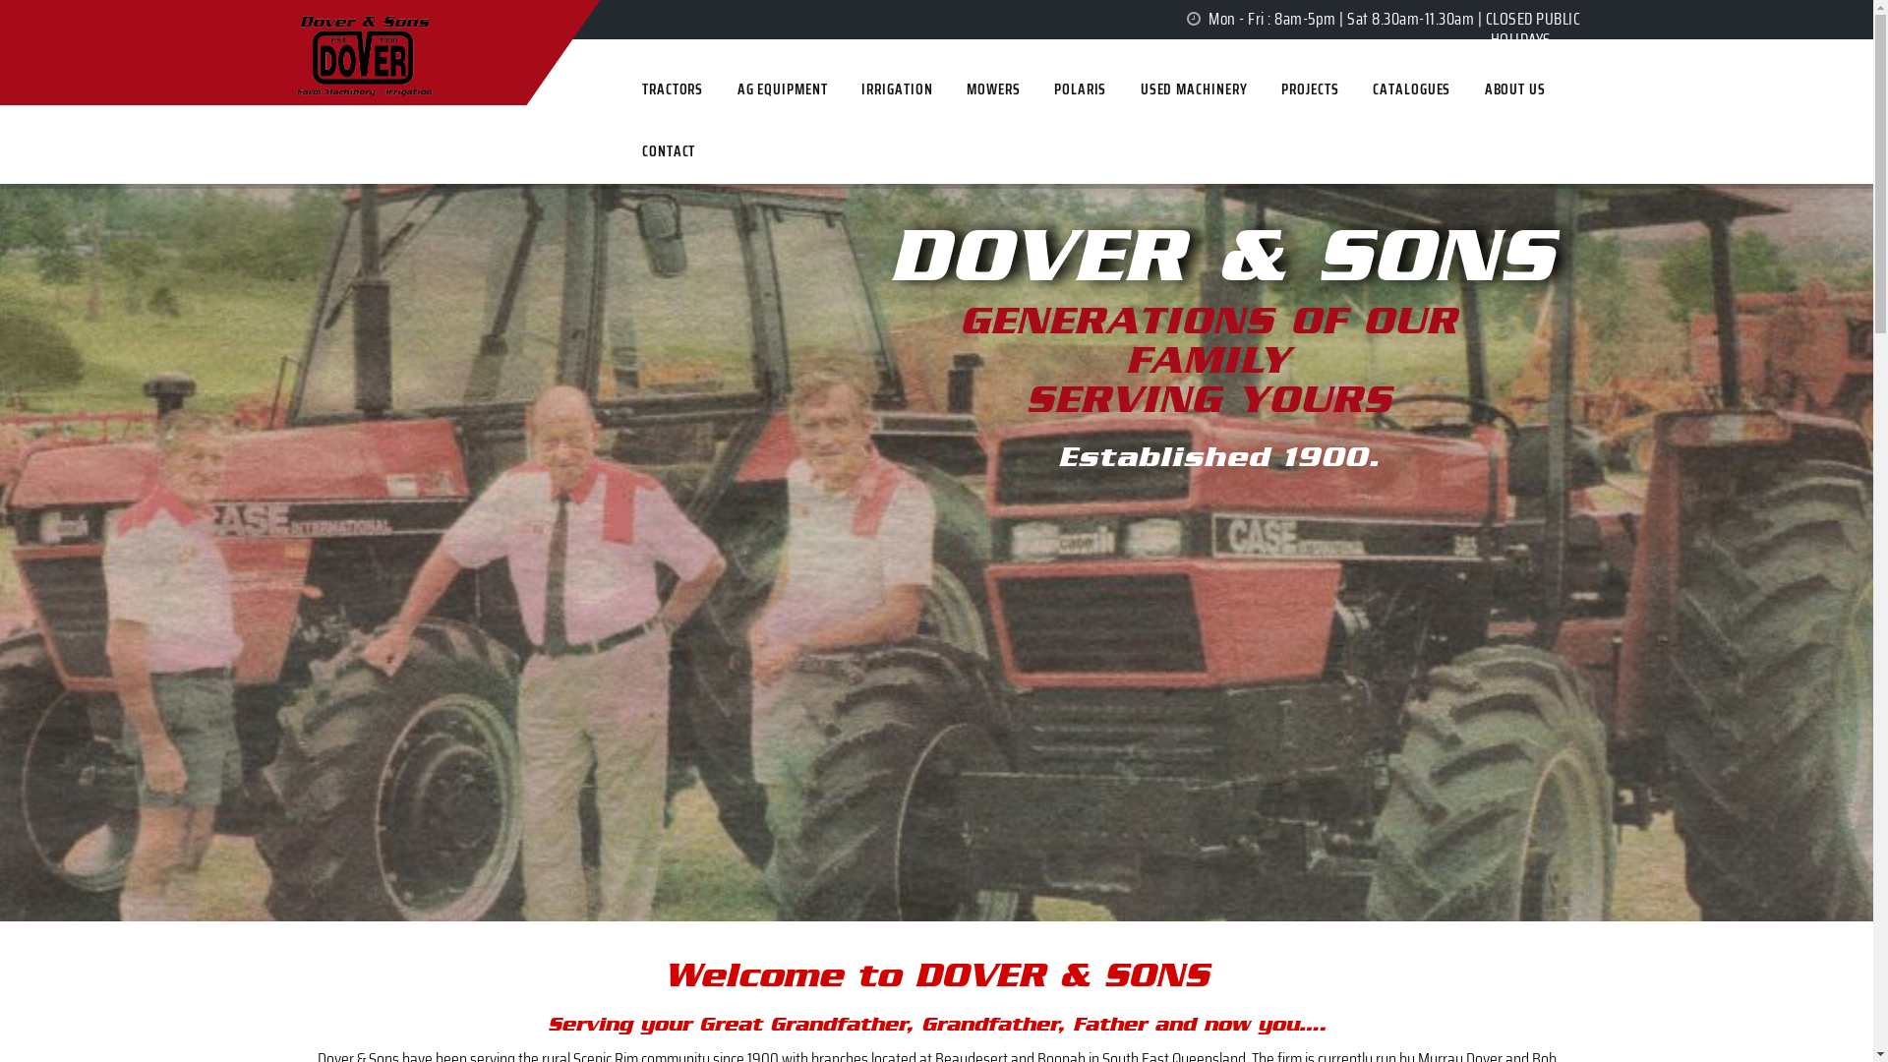  I want to click on AG EQUIPMENT, so click(824, 94).